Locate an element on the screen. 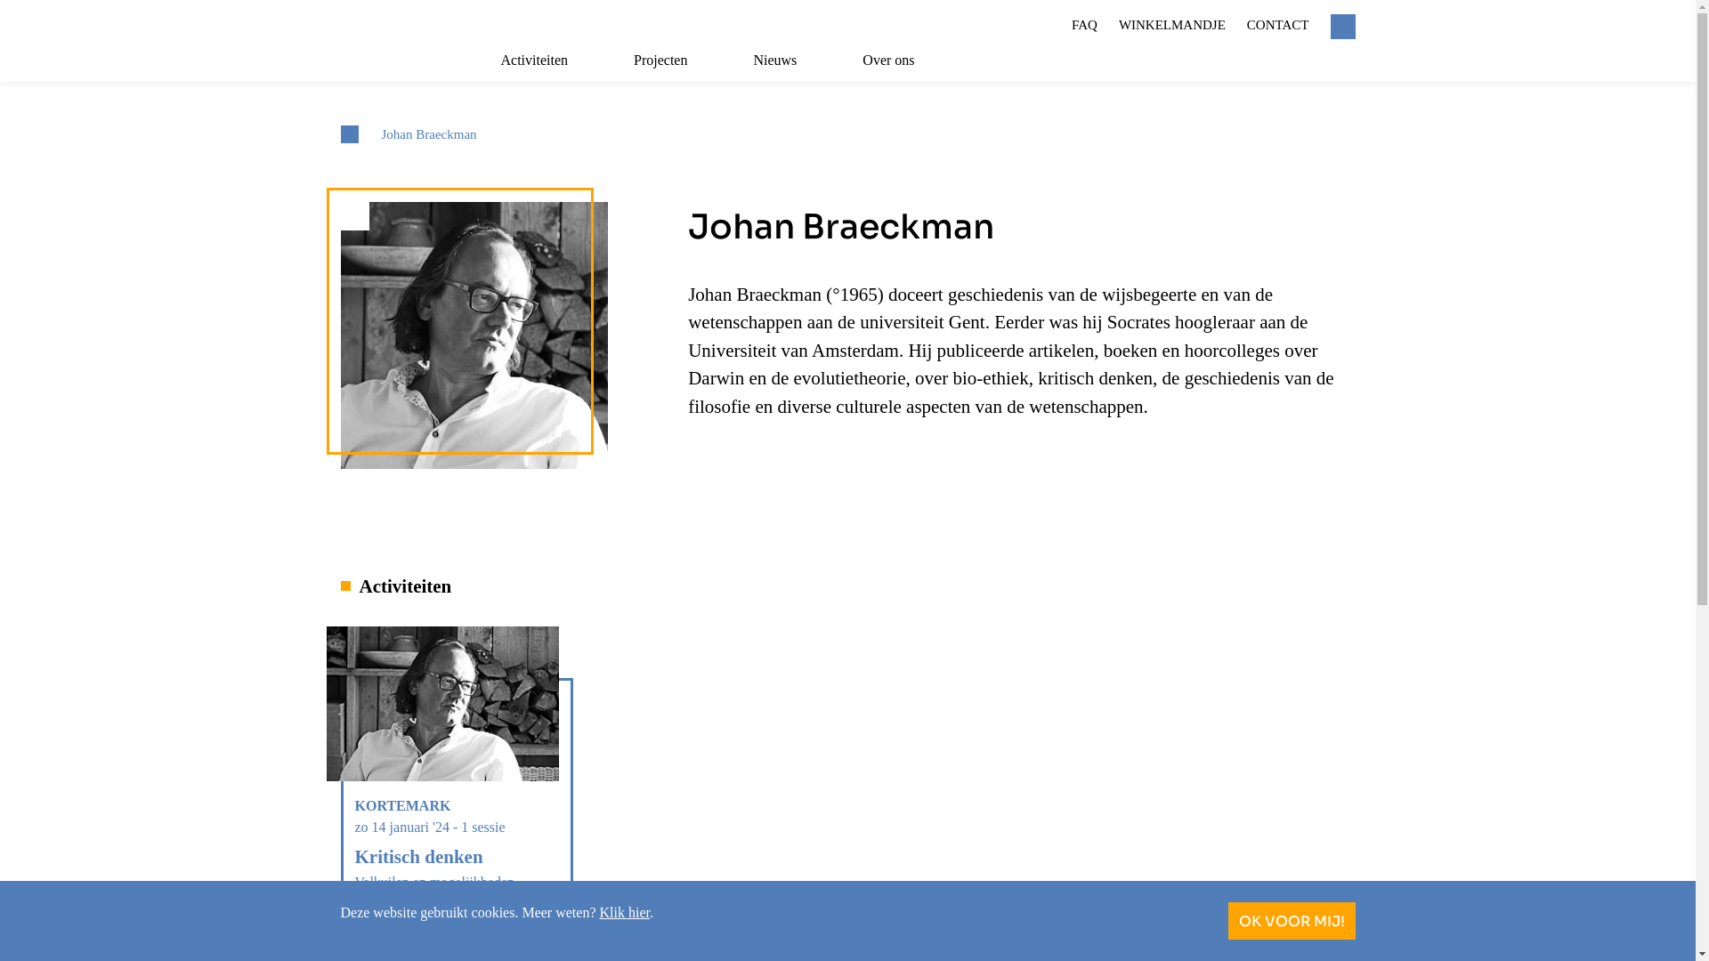 Image resolution: width=1709 pixels, height=961 pixels. FAQ is located at coordinates (1084, 25).